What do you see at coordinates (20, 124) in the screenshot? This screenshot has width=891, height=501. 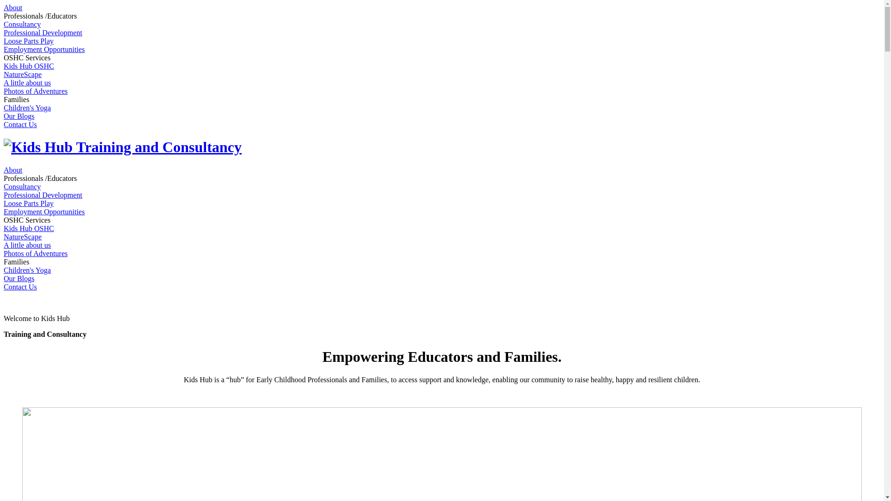 I see `Contact Us` at bounding box center [20, 124].